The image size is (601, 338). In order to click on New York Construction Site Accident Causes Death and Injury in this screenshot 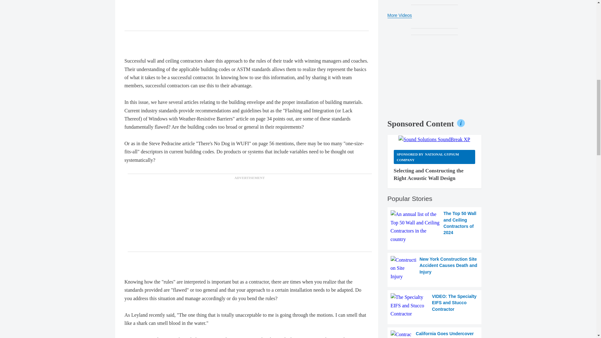, I will do `click(434, 268)`.